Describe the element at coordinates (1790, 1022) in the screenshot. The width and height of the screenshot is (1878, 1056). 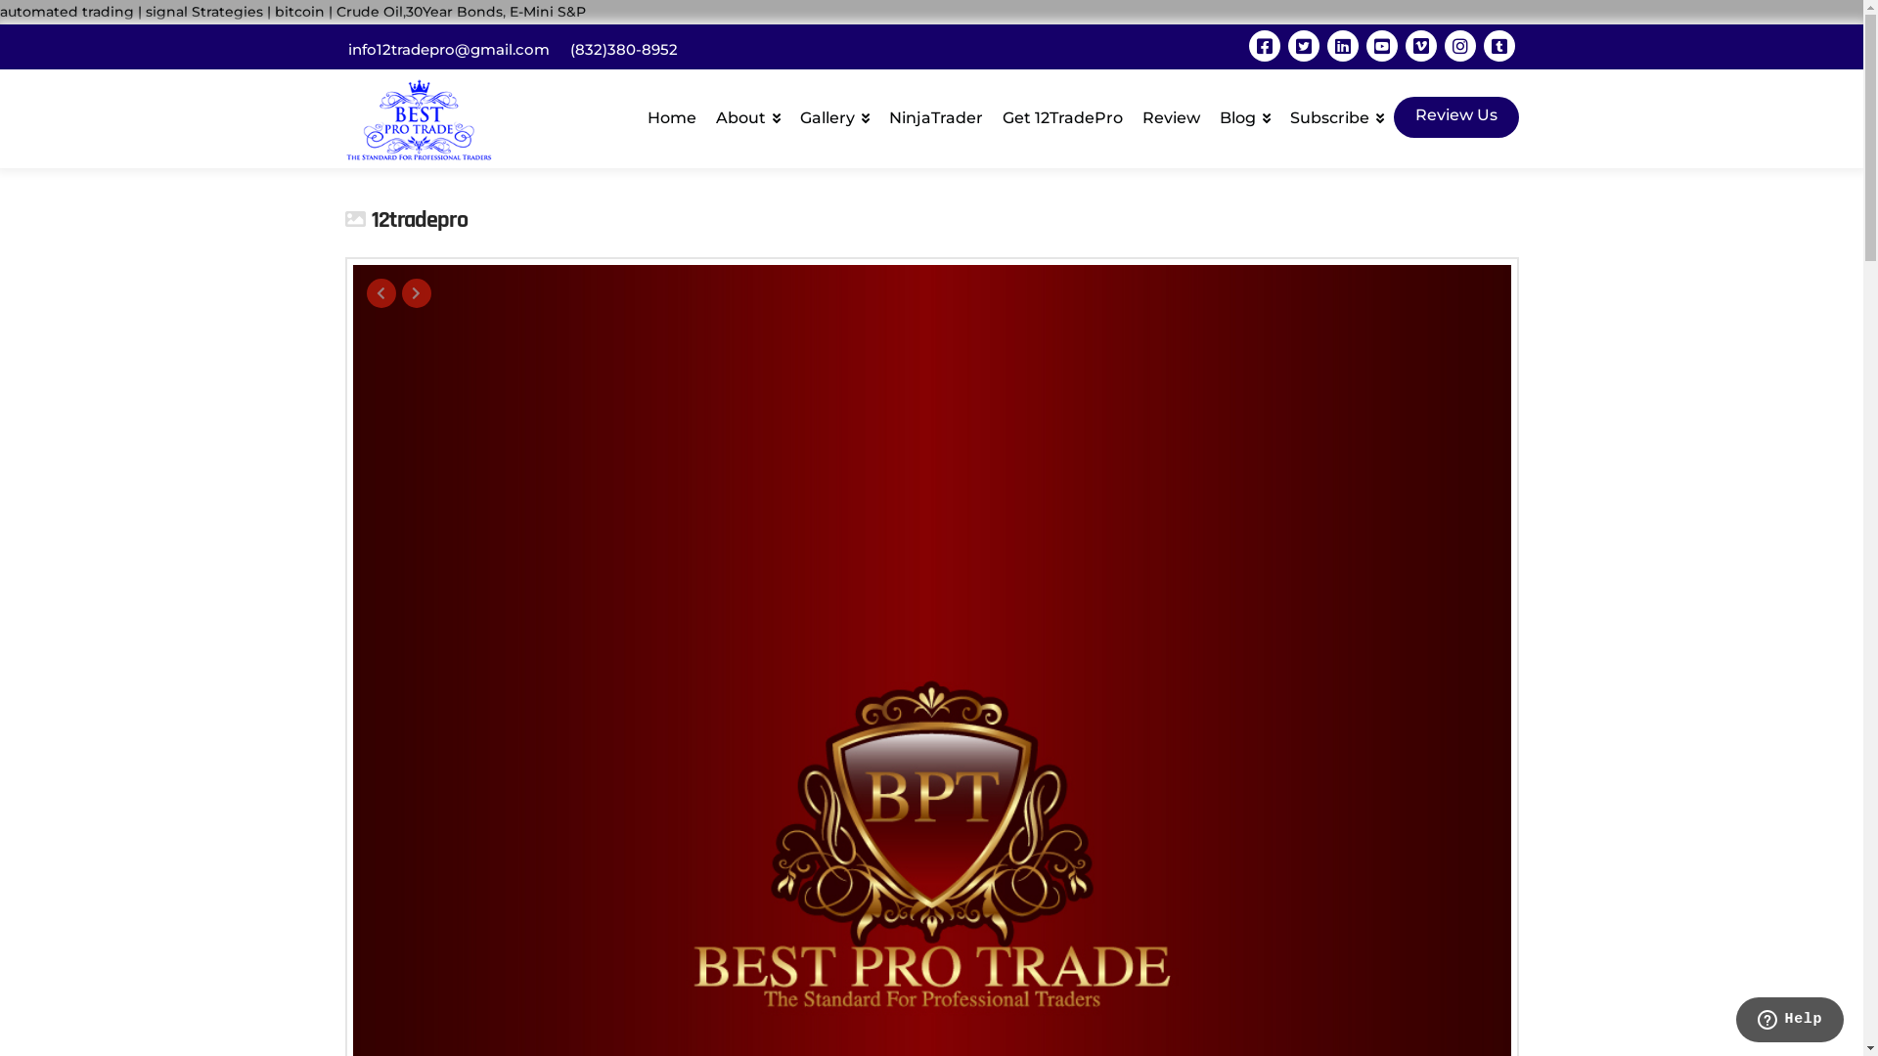
I see `Opens a widget where you can chat to one of our agents` at that location.